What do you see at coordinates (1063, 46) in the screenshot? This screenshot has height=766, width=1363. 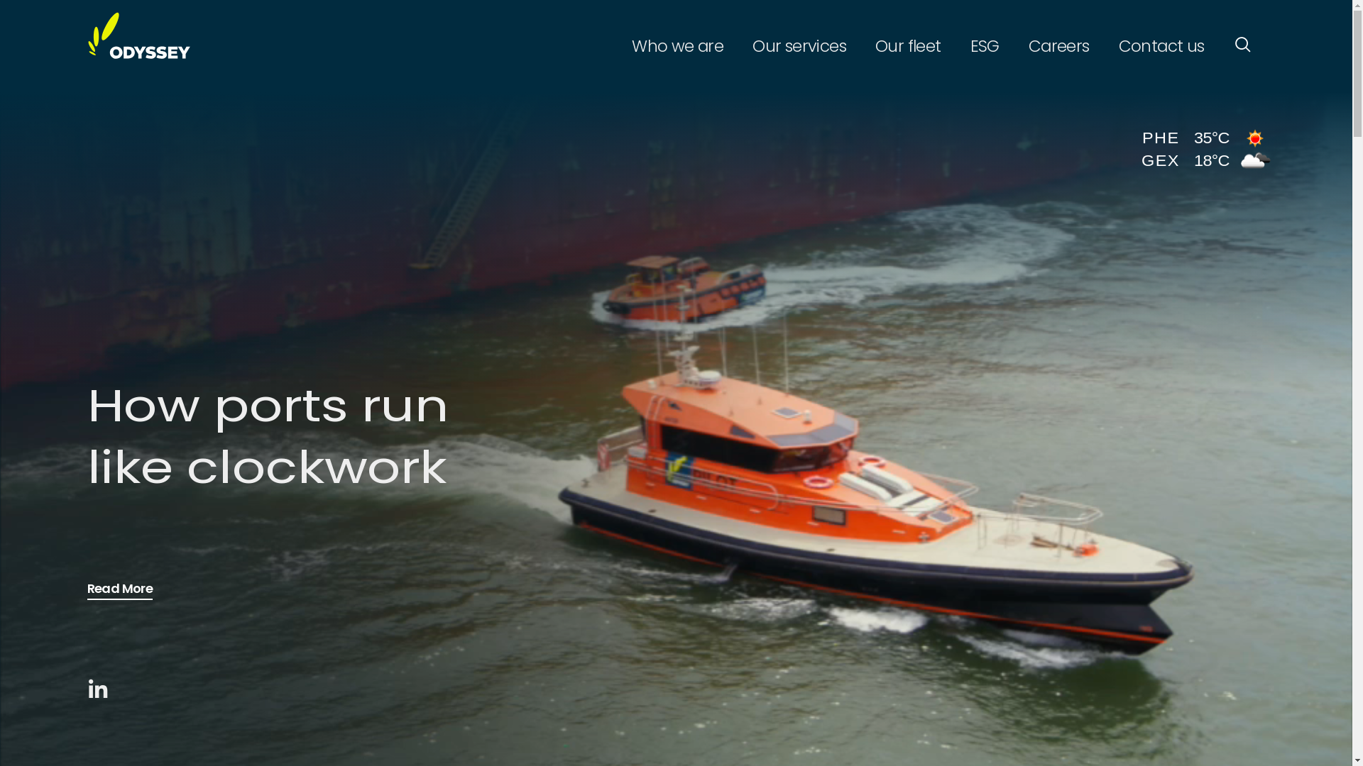 I see `Careers` at bounding box center [1063, 46].